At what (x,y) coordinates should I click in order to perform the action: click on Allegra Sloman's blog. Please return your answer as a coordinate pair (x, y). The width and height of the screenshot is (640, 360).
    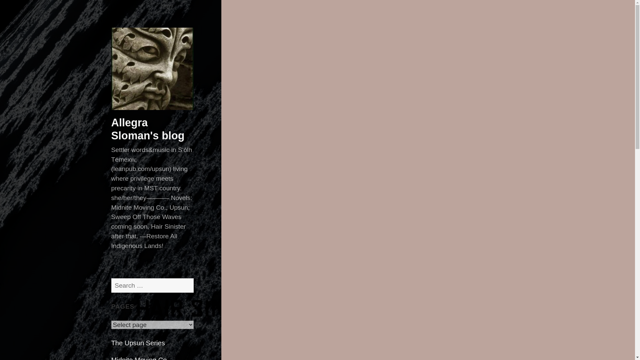
    Looking at the image, I should click on (148, 129).